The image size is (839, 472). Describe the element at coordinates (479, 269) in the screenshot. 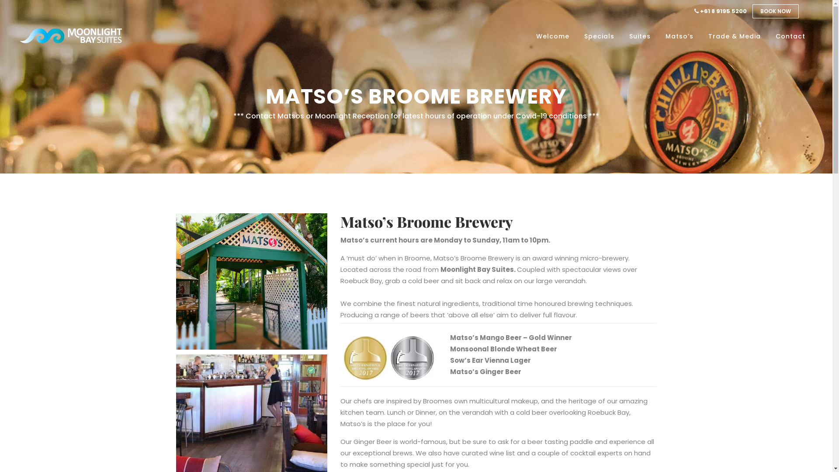

I see `Moonlight Bay Suites.` at that location.